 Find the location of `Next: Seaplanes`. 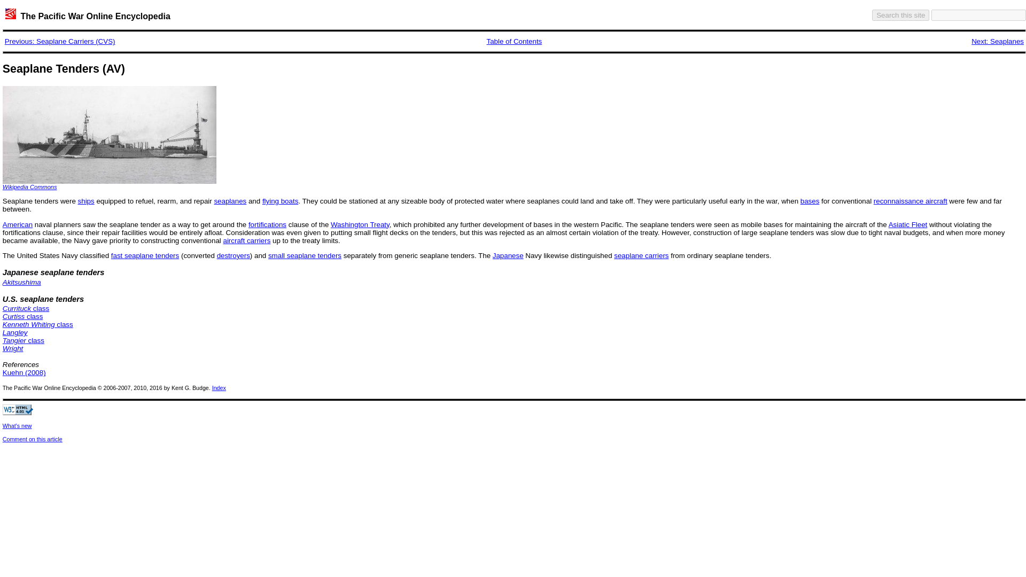

Next: Seaplanes is located at coordinates (998, 42).